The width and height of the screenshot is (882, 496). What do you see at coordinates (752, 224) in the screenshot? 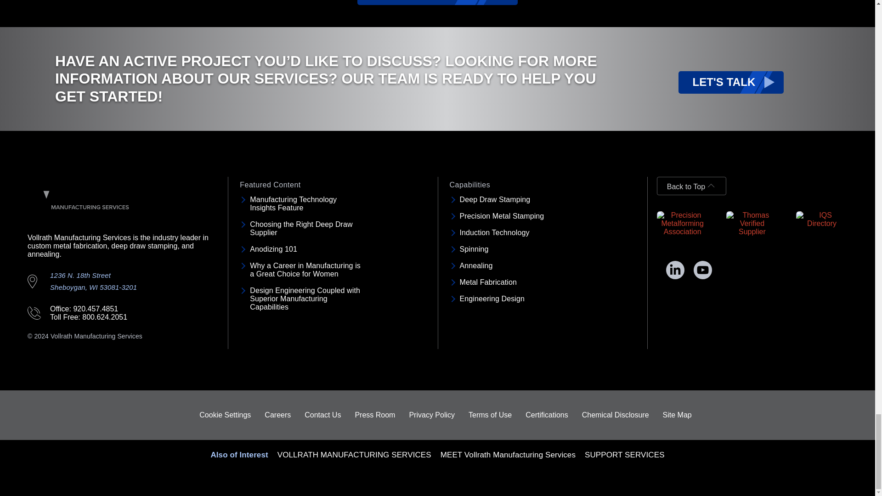
I see `Thomas Verified Supplier` at bounding box center [752, 224].